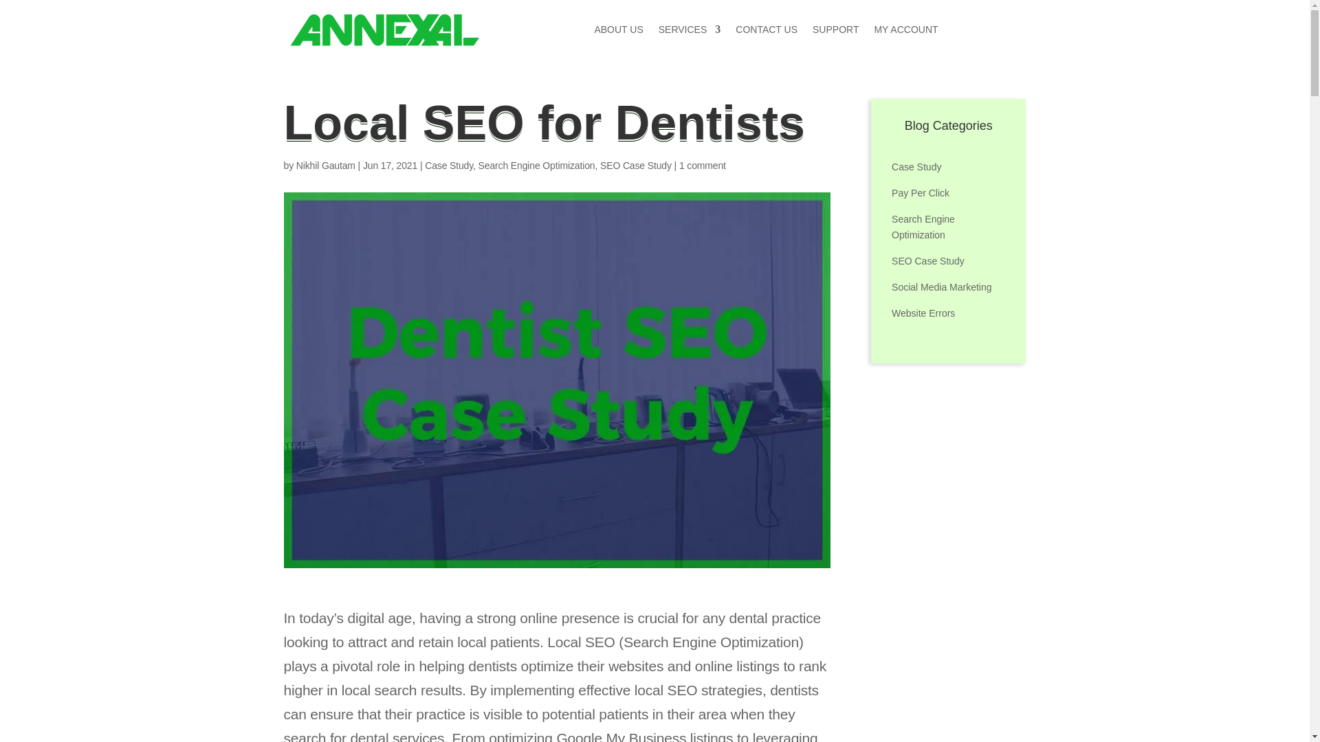 The image size is (1320, 742). I want to click on 1 comment, so click(703, 166).